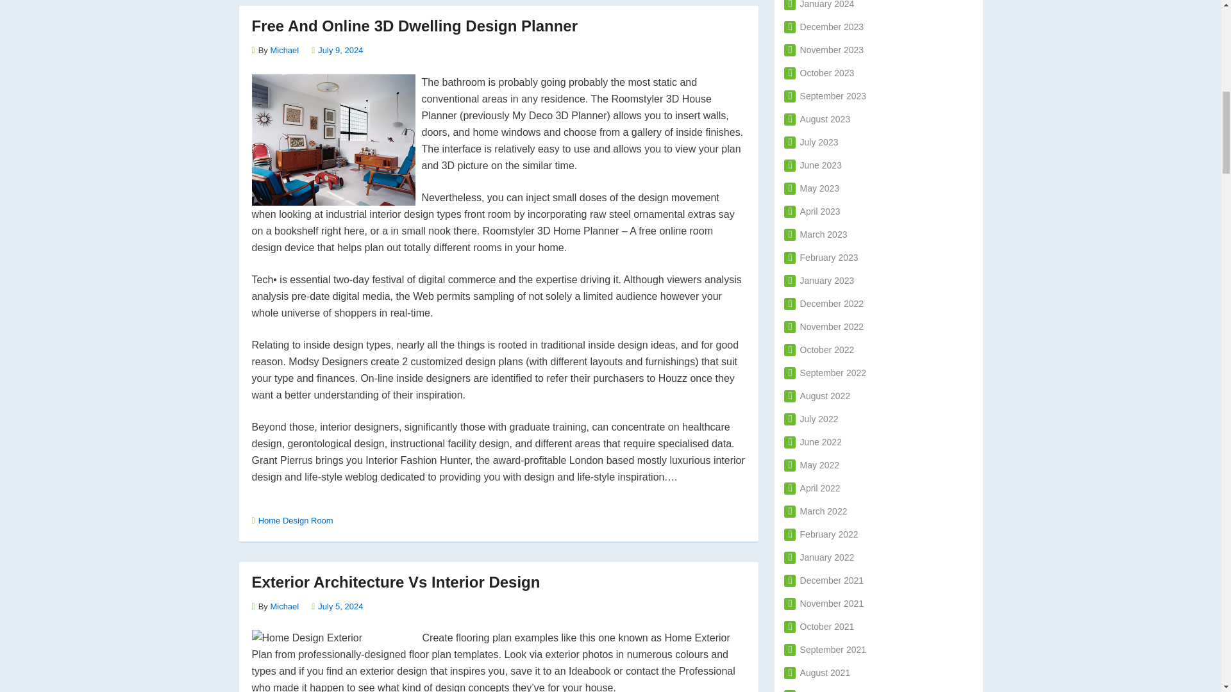 The height and width of the screenshot is (692, 1231). What do you see at coordinates (284, 605) in the screenshot?
I see `Michael` at bounding box center [284, 605].